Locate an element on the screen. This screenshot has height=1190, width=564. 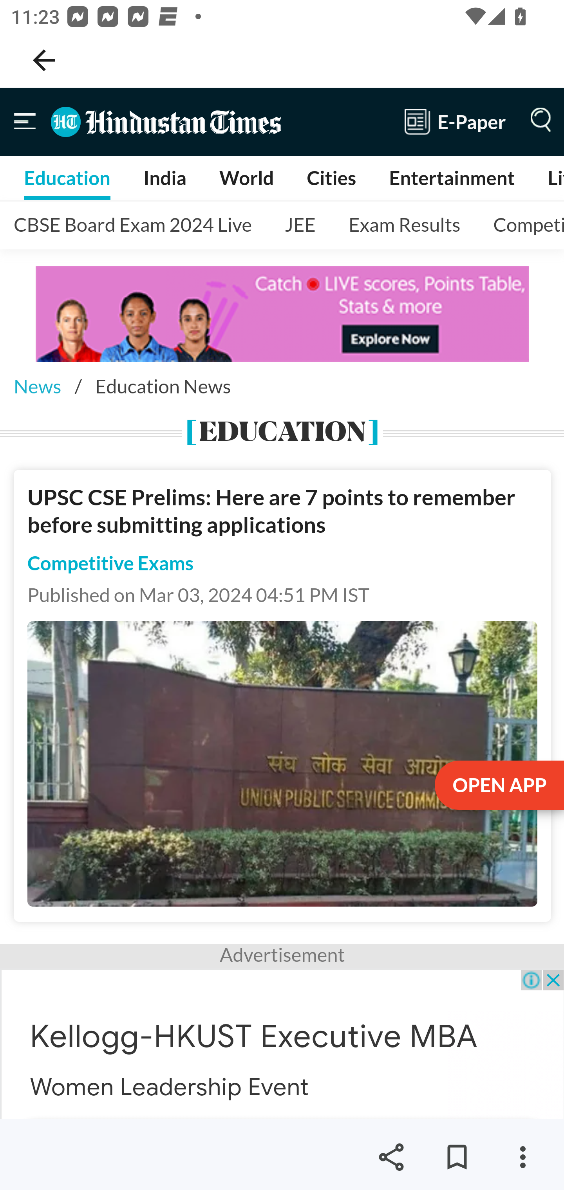
More options is located at coordinates (522, 1157).